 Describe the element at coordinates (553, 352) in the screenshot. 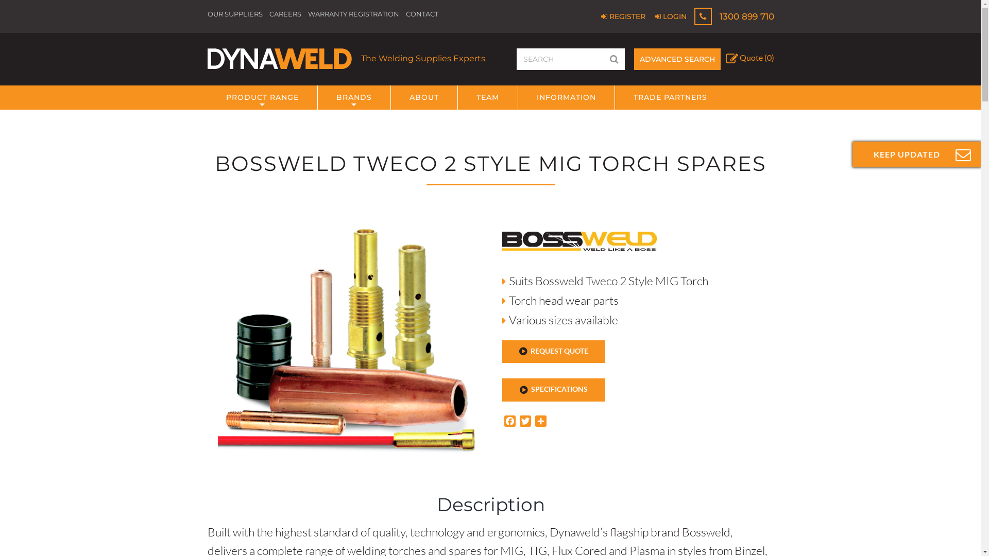

I see `REQUEST QUOTE` at that location.